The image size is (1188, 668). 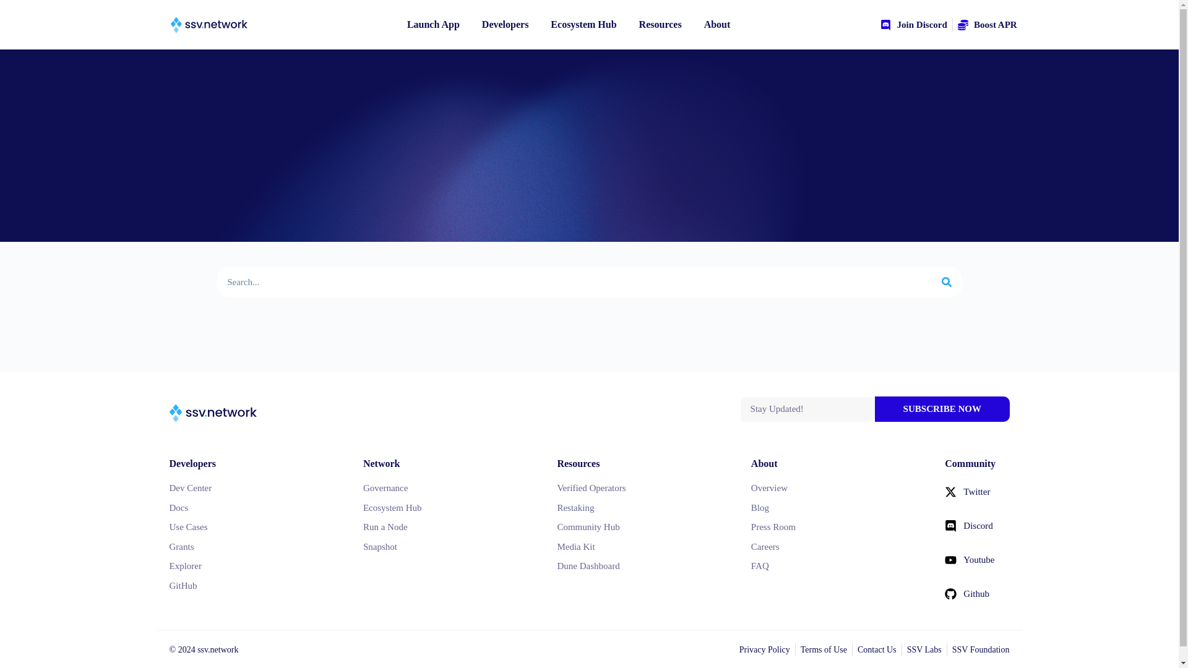 What do you see at coordinates (987, 25) in the screenshot?
I see `Boost APR` at bounding box center [987, 25].